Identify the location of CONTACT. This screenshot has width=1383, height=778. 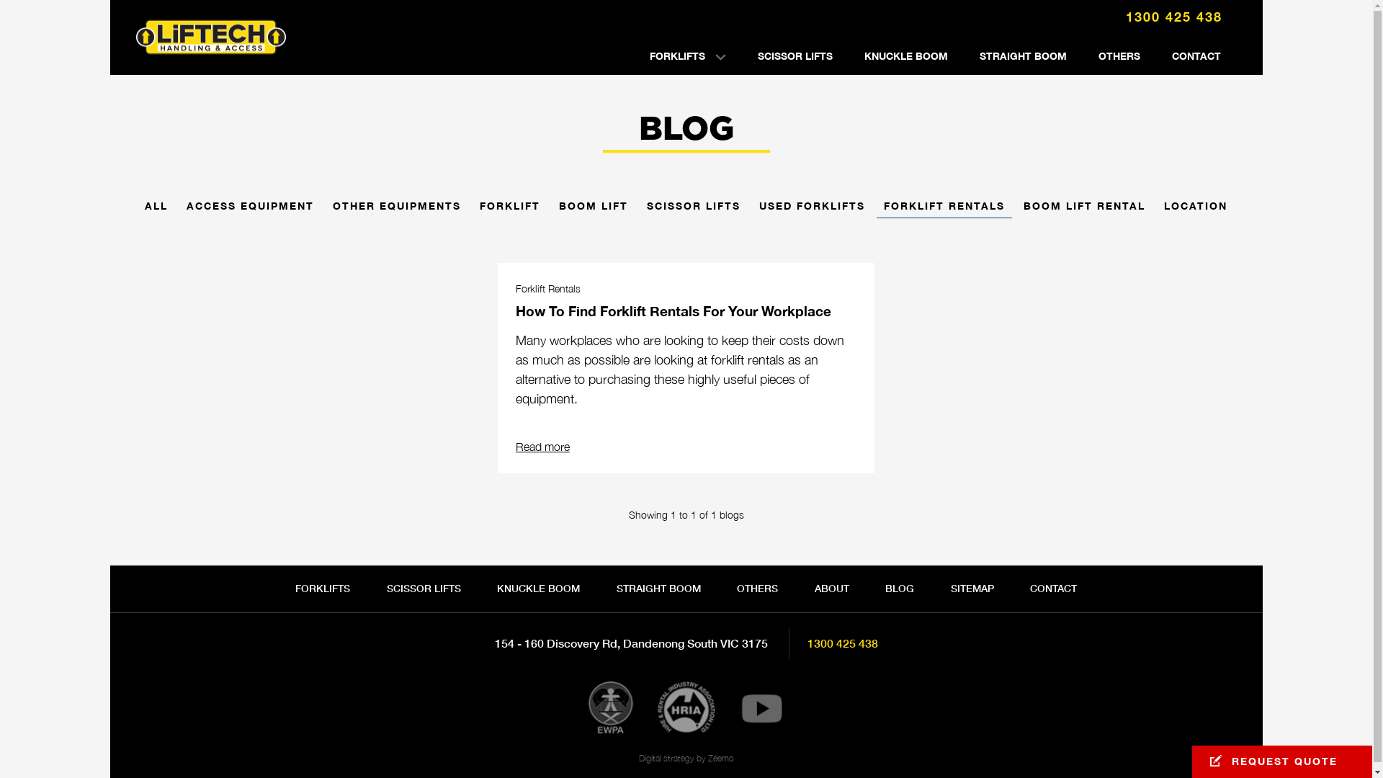
(1196, 56).